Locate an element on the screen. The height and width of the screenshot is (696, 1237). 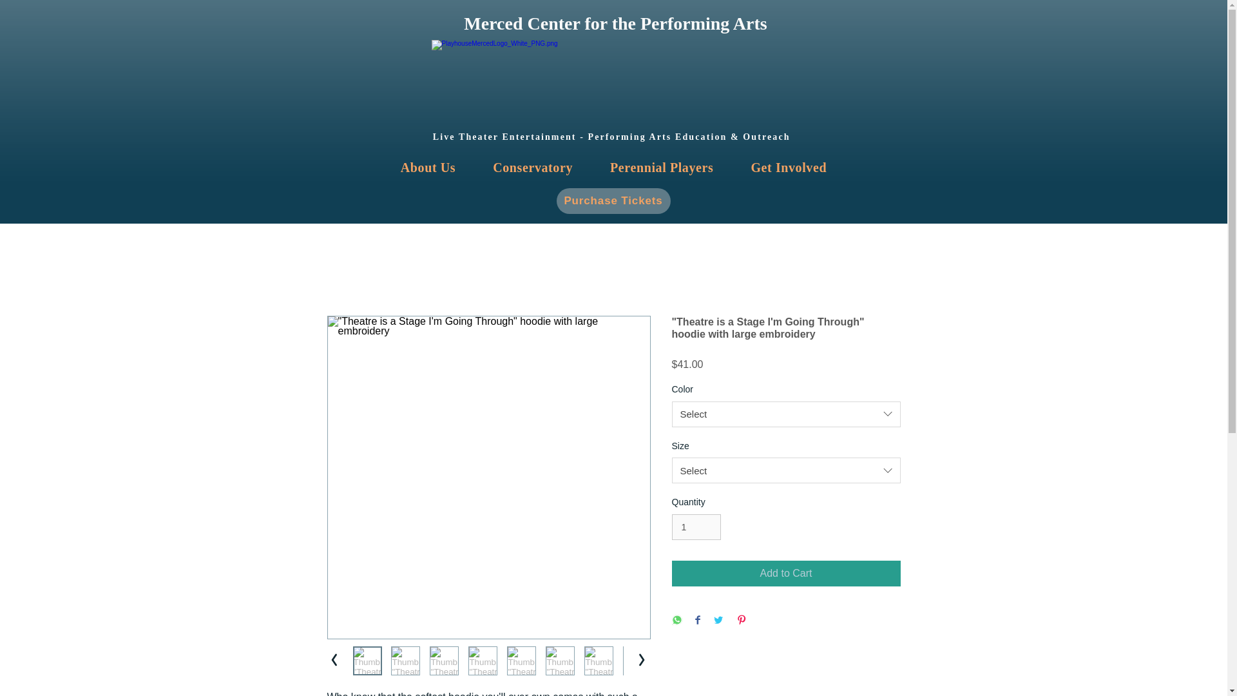
Conservatory is located at coordinates (786, 574).